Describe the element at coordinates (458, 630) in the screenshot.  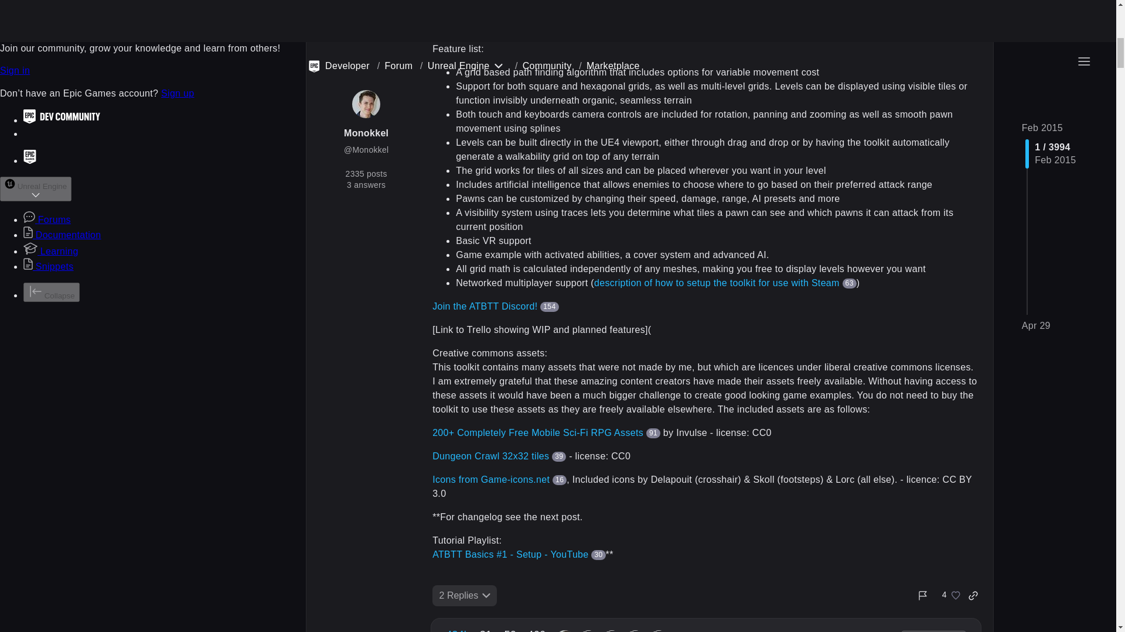
I see `154 clicks` at that location.